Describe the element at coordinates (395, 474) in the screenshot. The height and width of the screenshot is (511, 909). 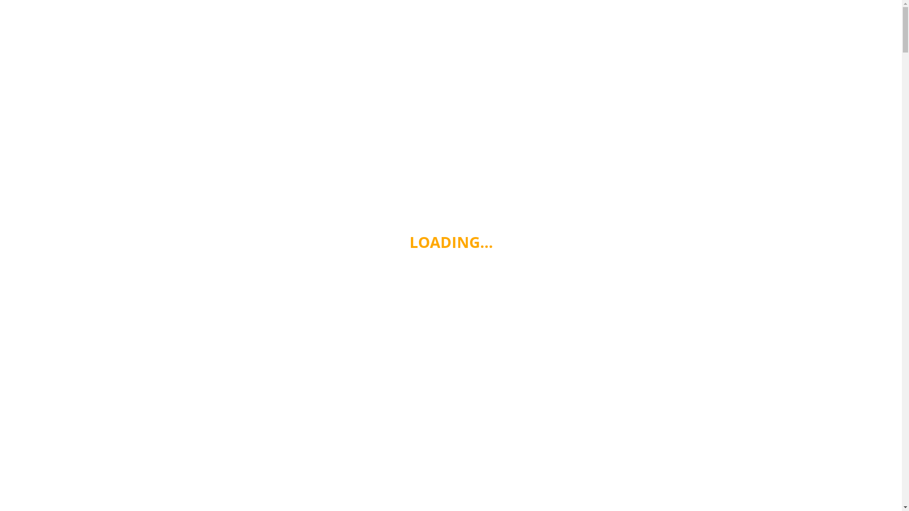
I see `6 Ways to Use Kelp Noodles` at that location.